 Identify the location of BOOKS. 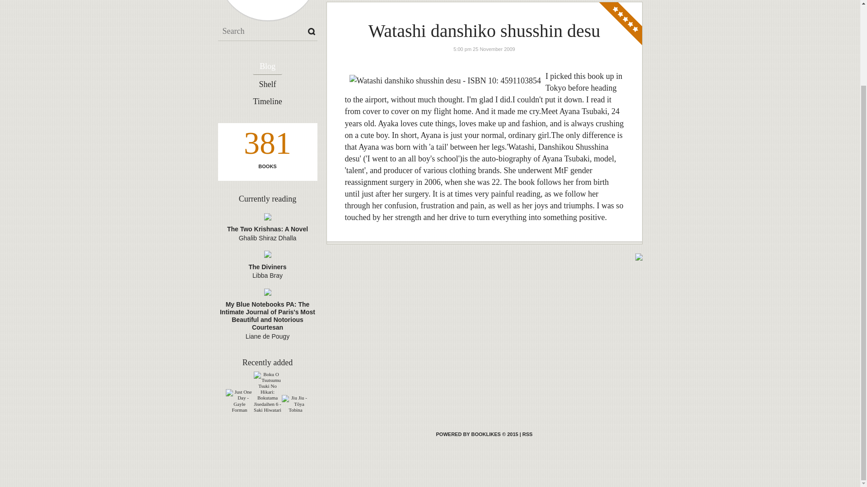
(267, 166).